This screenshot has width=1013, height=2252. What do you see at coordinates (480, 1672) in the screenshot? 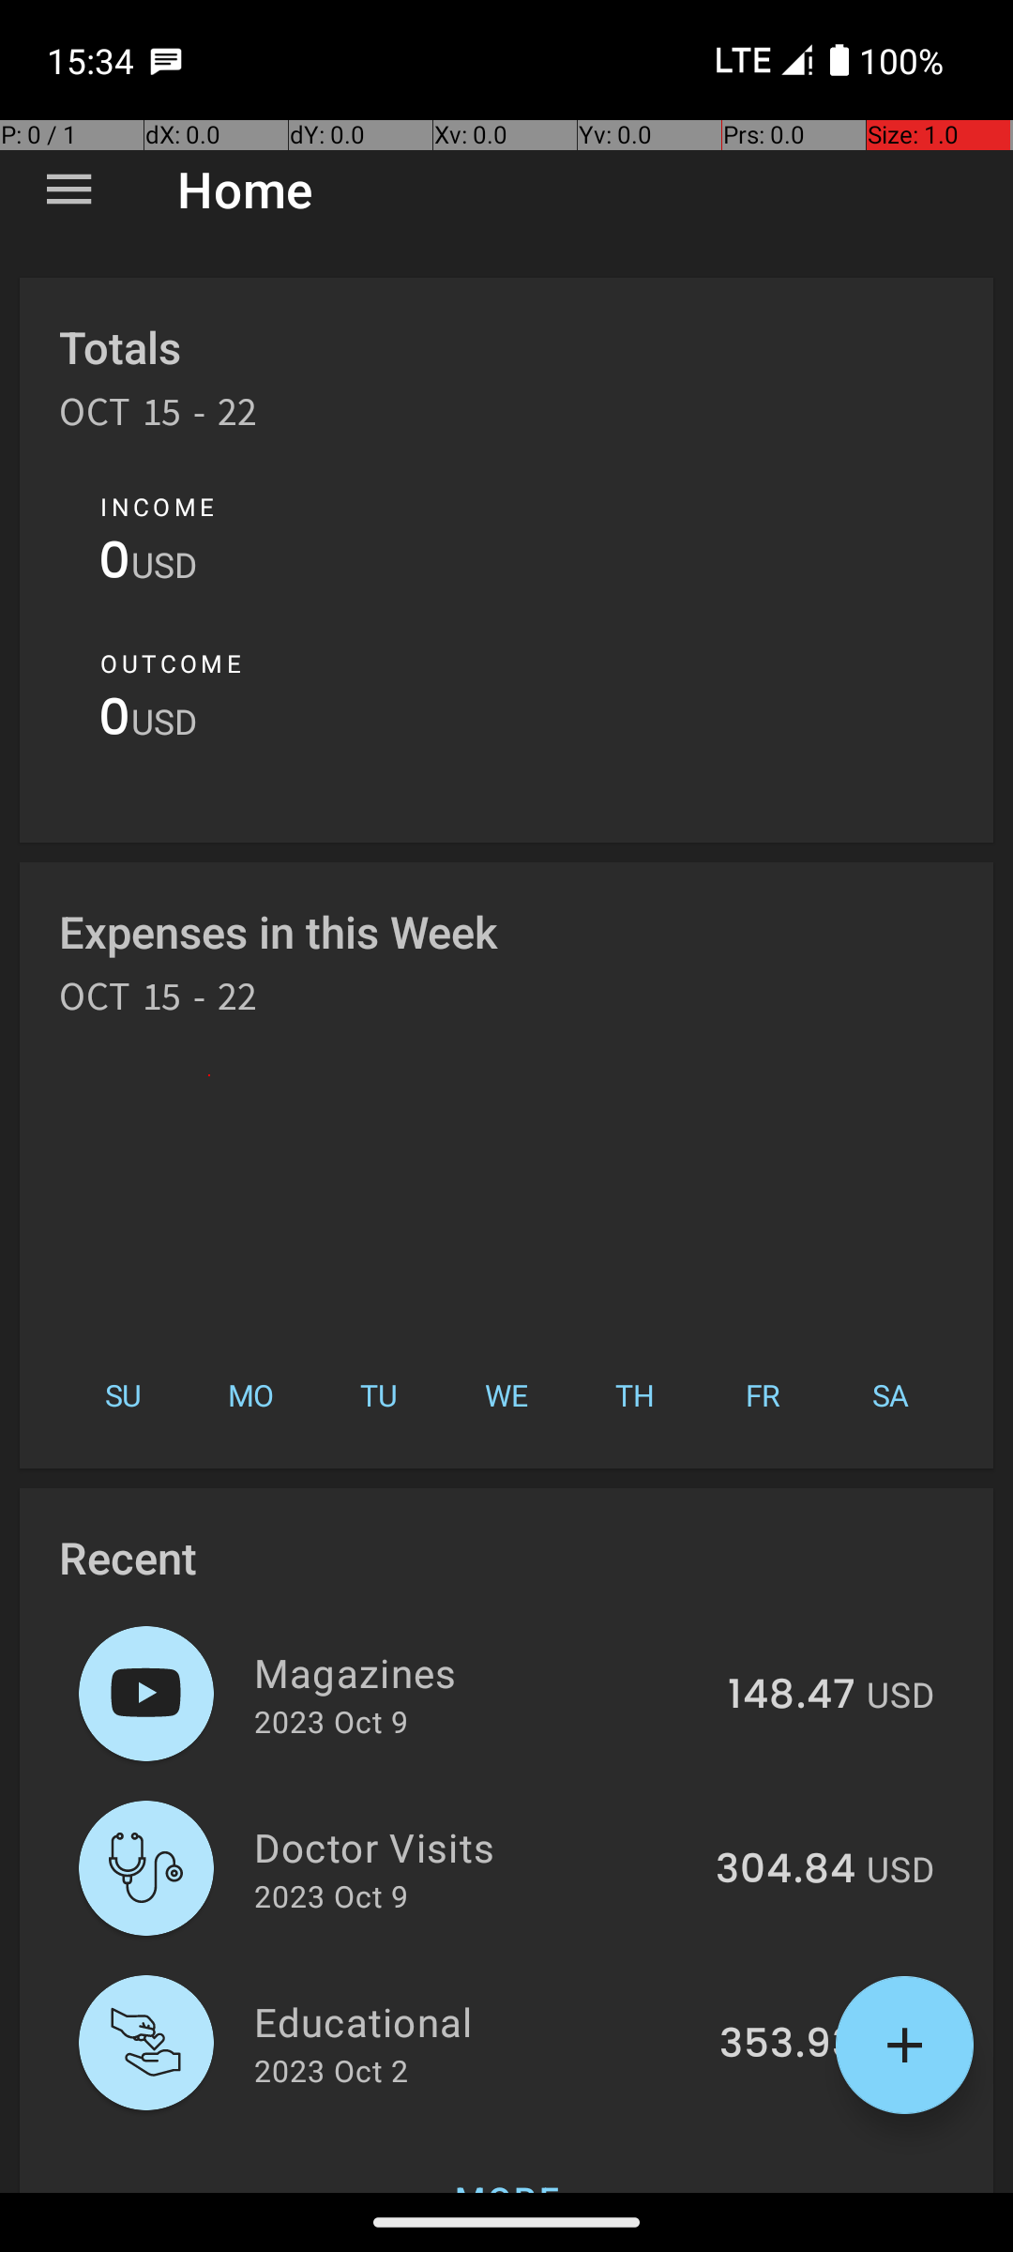
I see `Magazines` at bounding box center [480, 1672].